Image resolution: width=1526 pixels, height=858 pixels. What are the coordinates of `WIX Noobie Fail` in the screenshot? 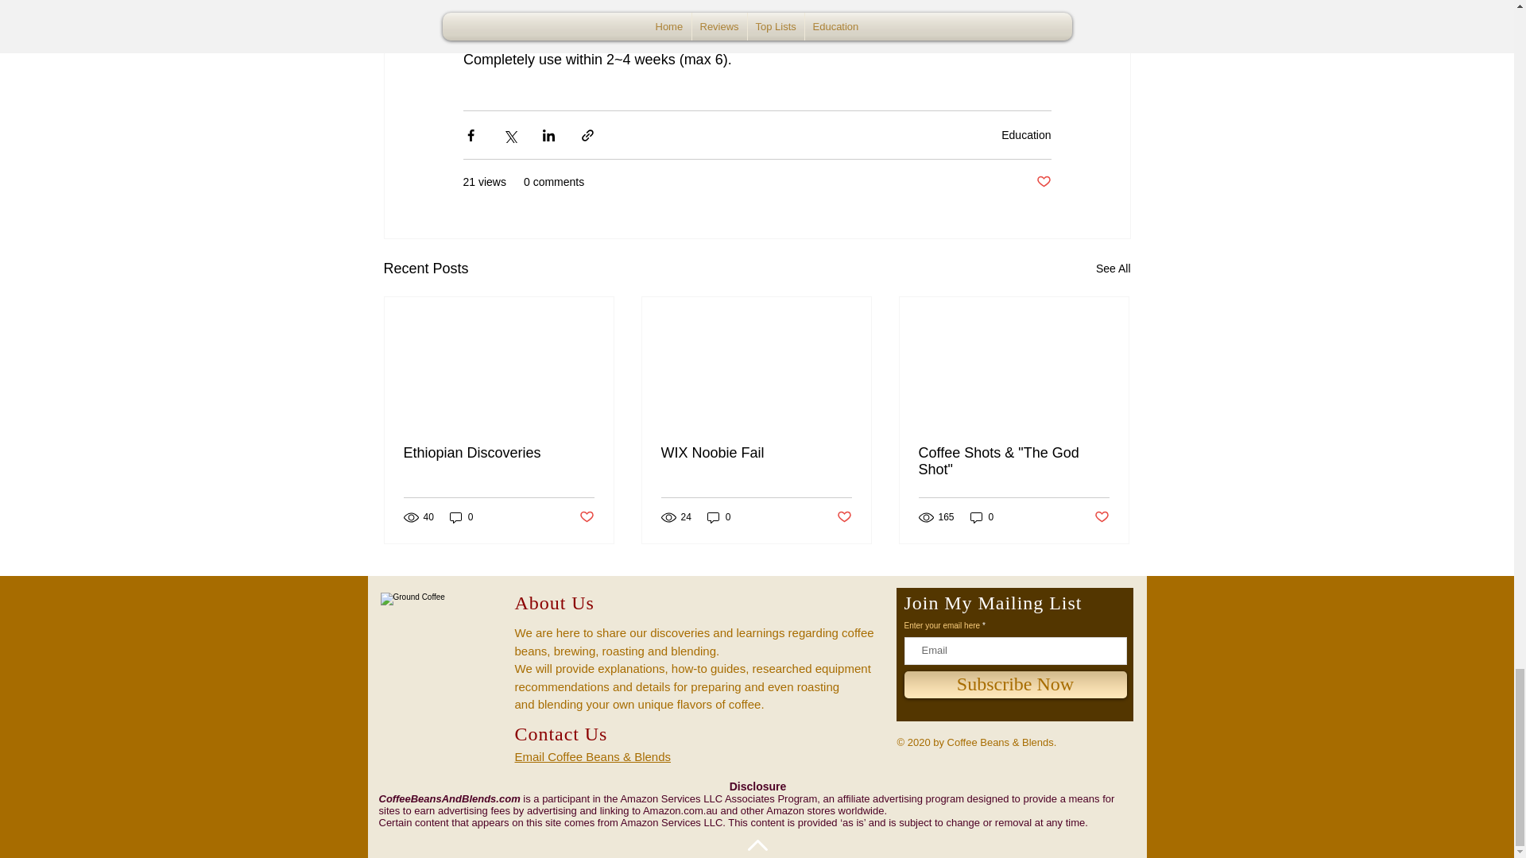 It's located at (756, 453).